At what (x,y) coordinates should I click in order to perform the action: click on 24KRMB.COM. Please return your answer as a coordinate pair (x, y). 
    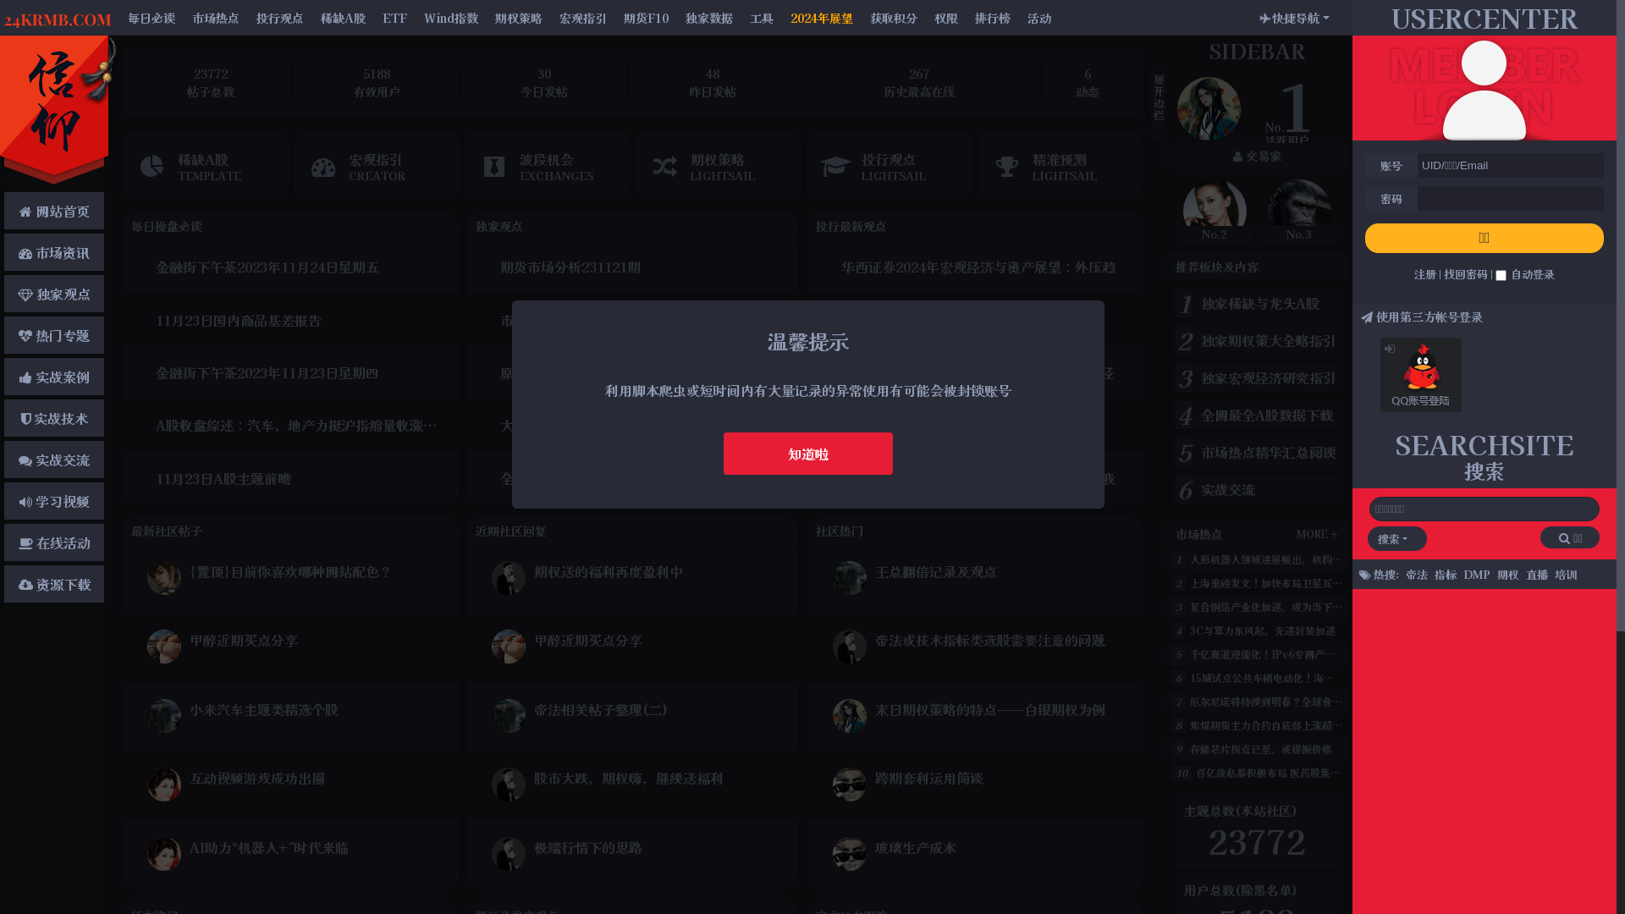
    Looking at the image, I should click on (66, 17).